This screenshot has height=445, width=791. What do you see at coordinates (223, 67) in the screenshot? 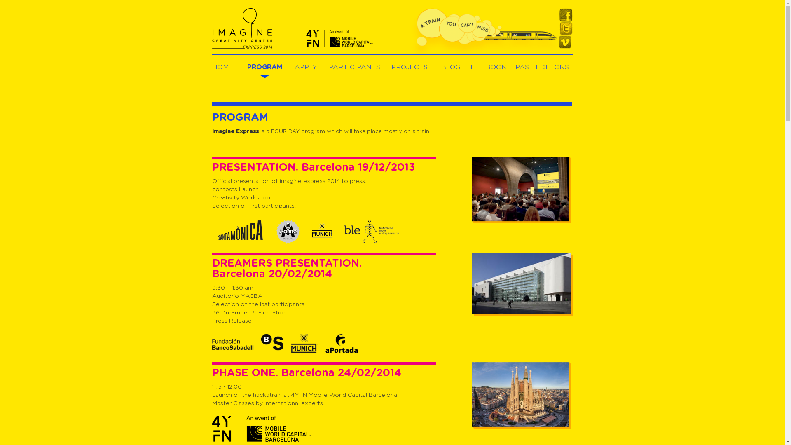
I see `HOME` at bounding box center [223, 67].